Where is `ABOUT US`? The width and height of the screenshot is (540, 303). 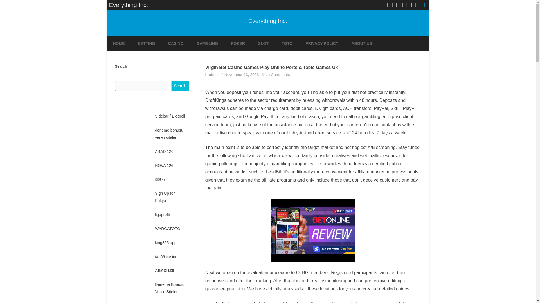 ABOUT US is located at coordinates (362, 44).